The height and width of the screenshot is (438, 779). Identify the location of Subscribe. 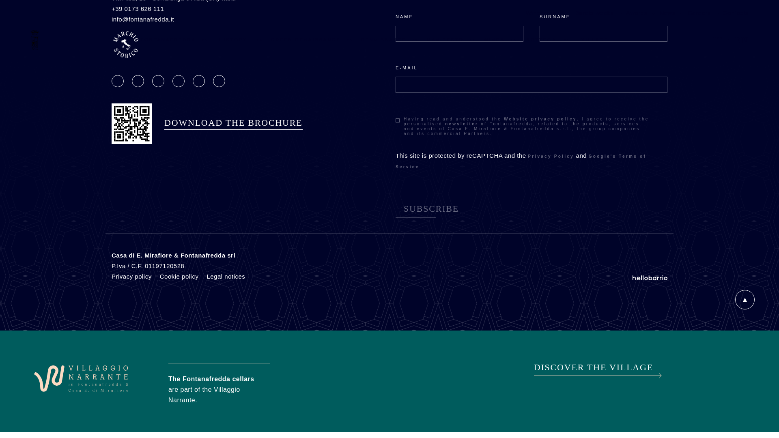
(431, 208).